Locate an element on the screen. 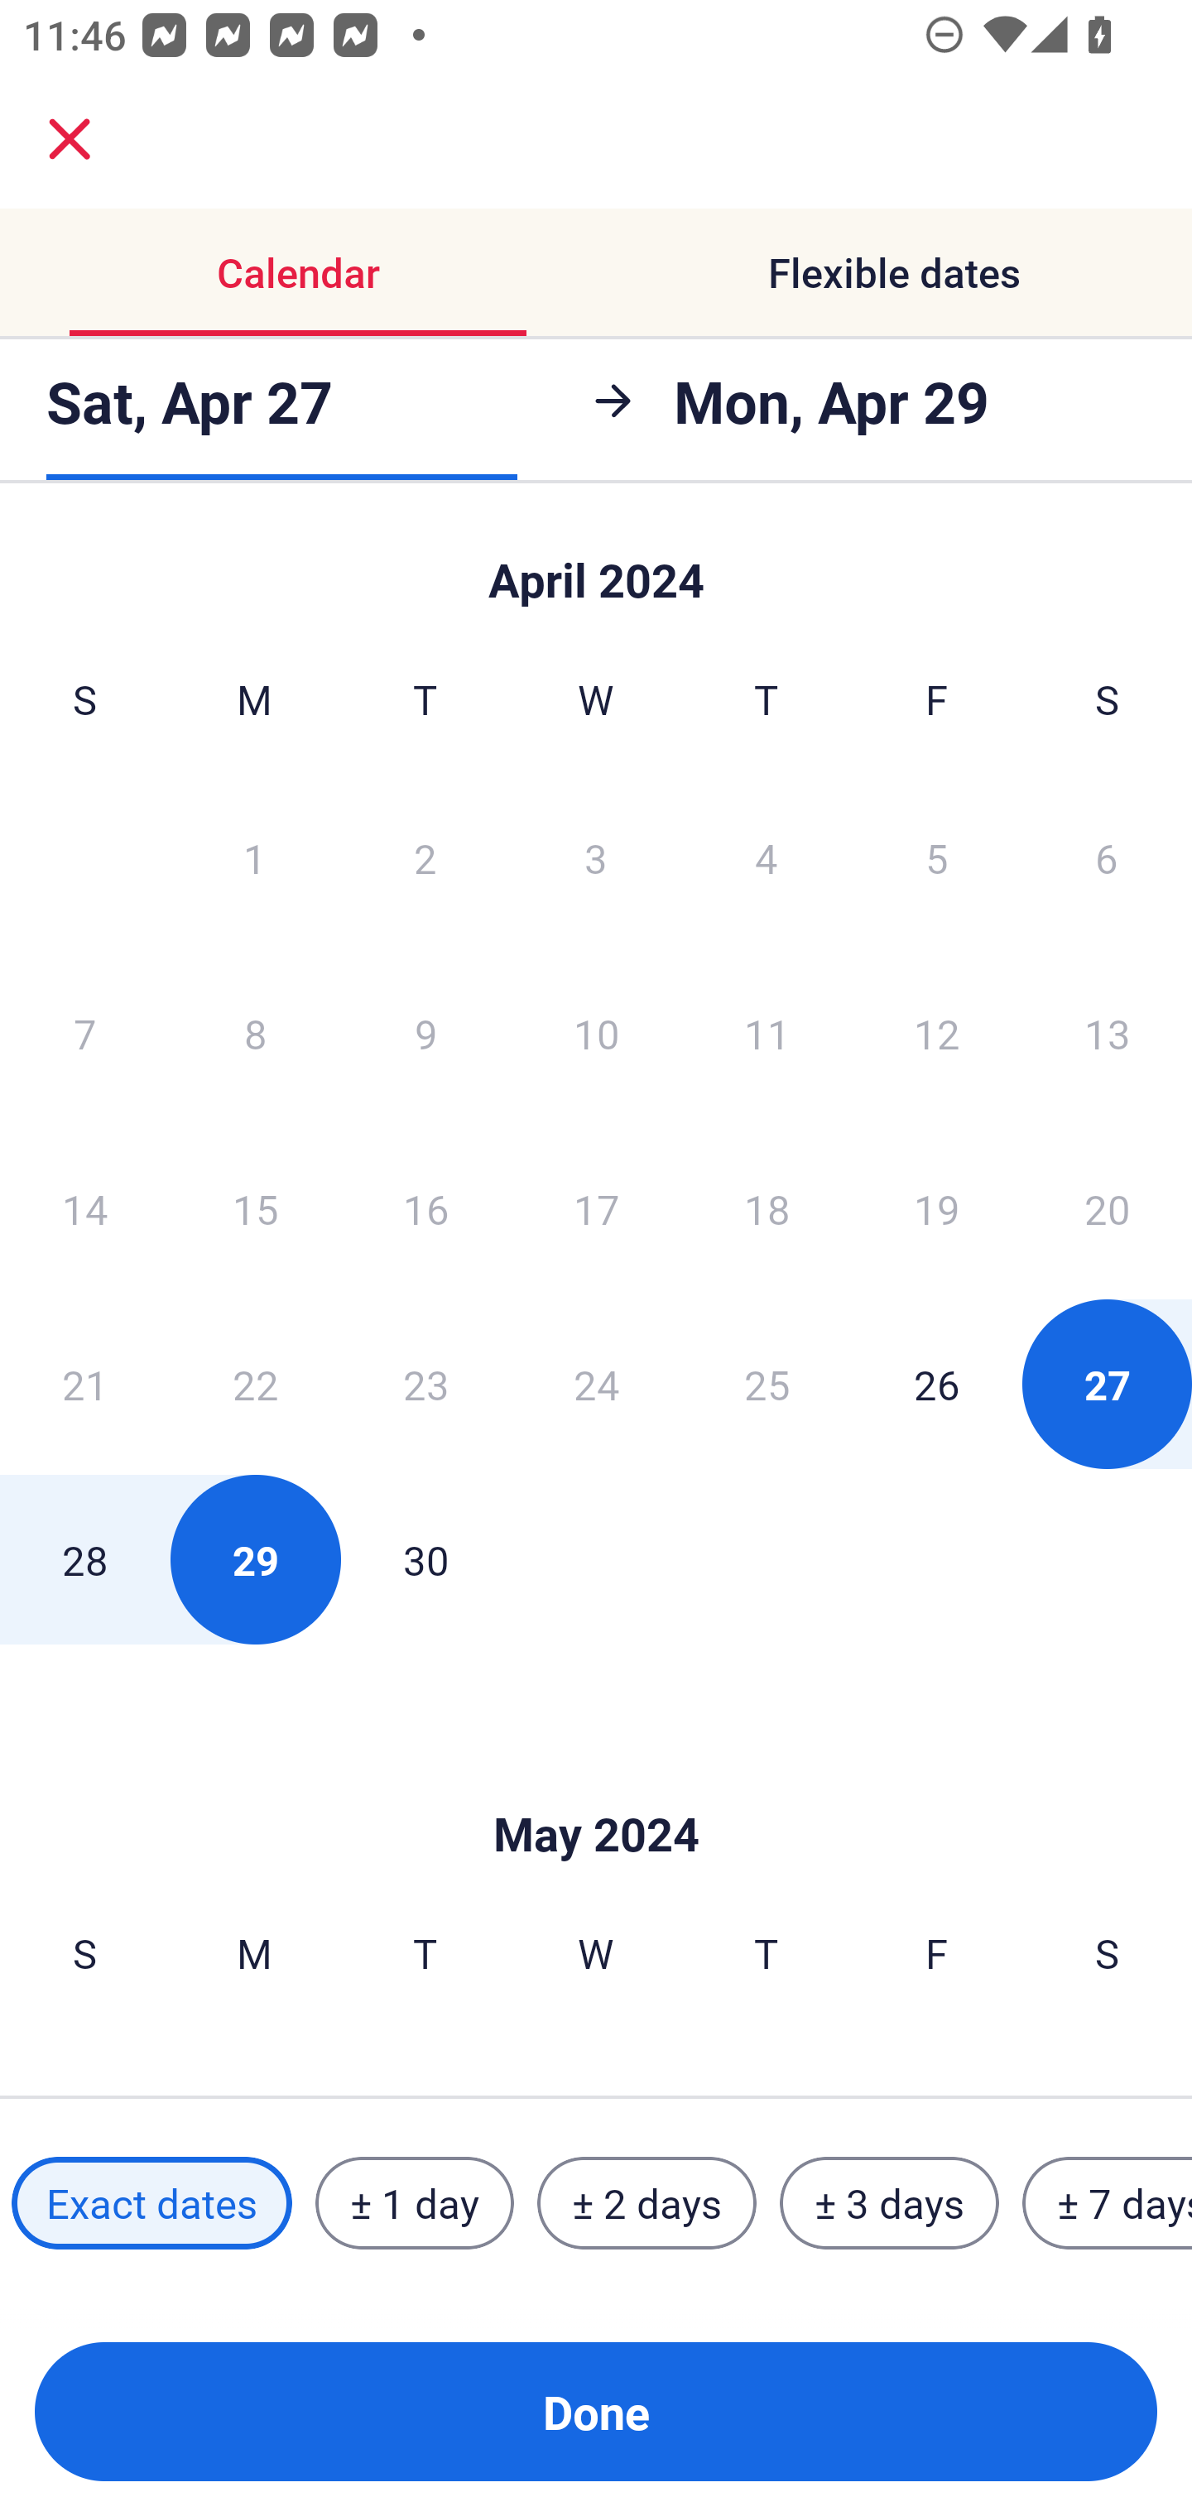 The width and height of the screenshot is (1192, 2516). Flexible dates is located at coordinates (894, 273).